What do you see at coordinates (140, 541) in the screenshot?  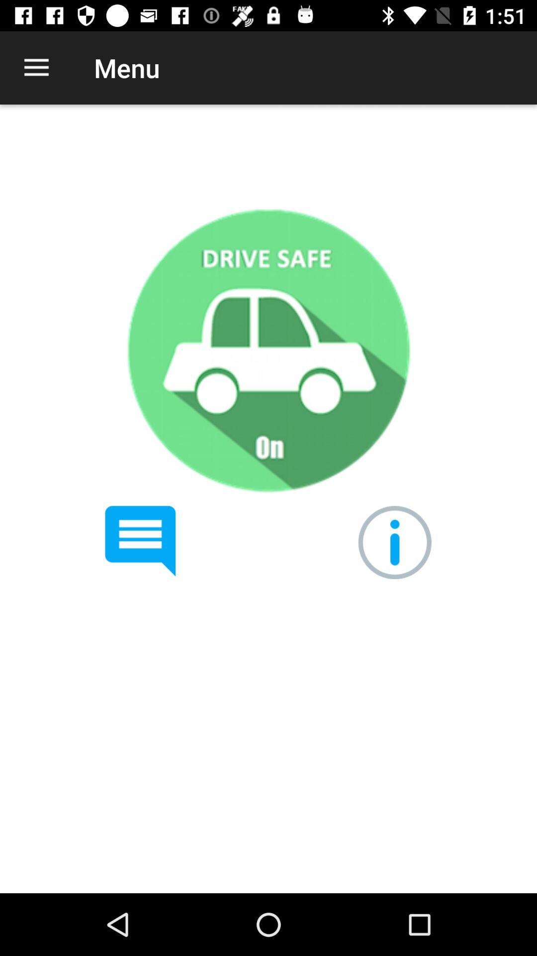 I see `open the icon on the left` at bounding box center [140, 541].